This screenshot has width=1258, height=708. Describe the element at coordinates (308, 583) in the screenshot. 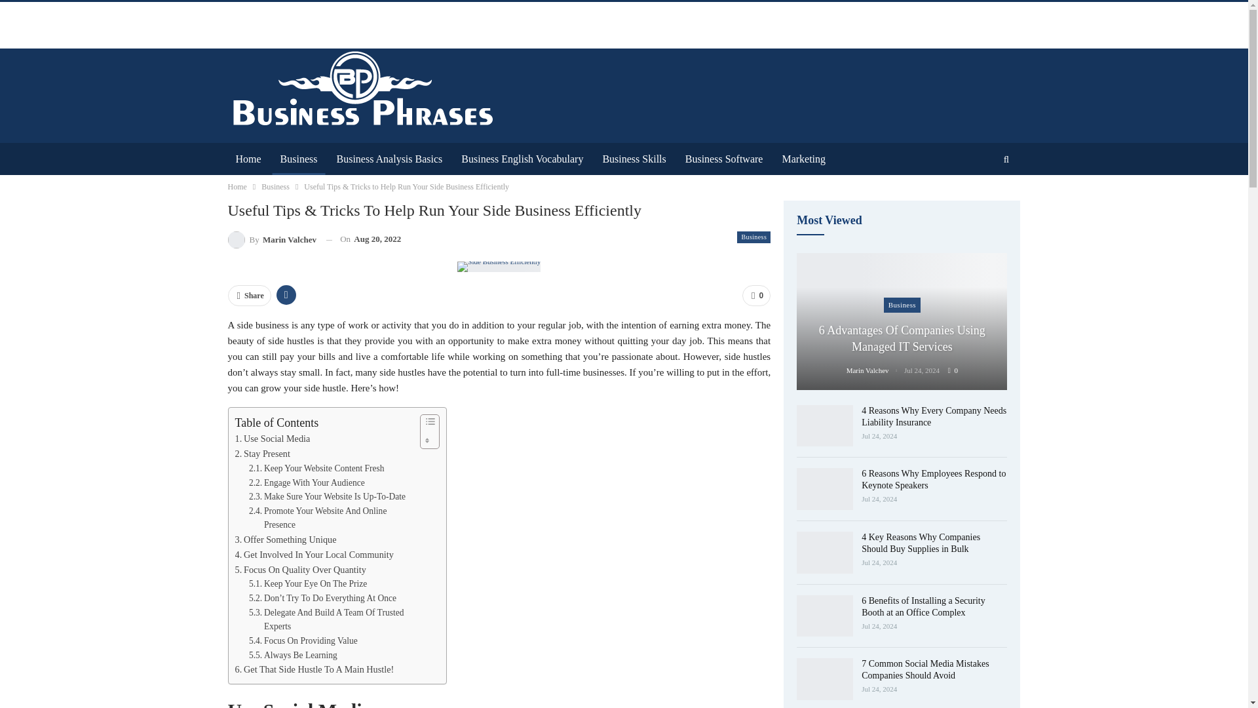

I see `Keep Your Eye On The Prize` at that location.